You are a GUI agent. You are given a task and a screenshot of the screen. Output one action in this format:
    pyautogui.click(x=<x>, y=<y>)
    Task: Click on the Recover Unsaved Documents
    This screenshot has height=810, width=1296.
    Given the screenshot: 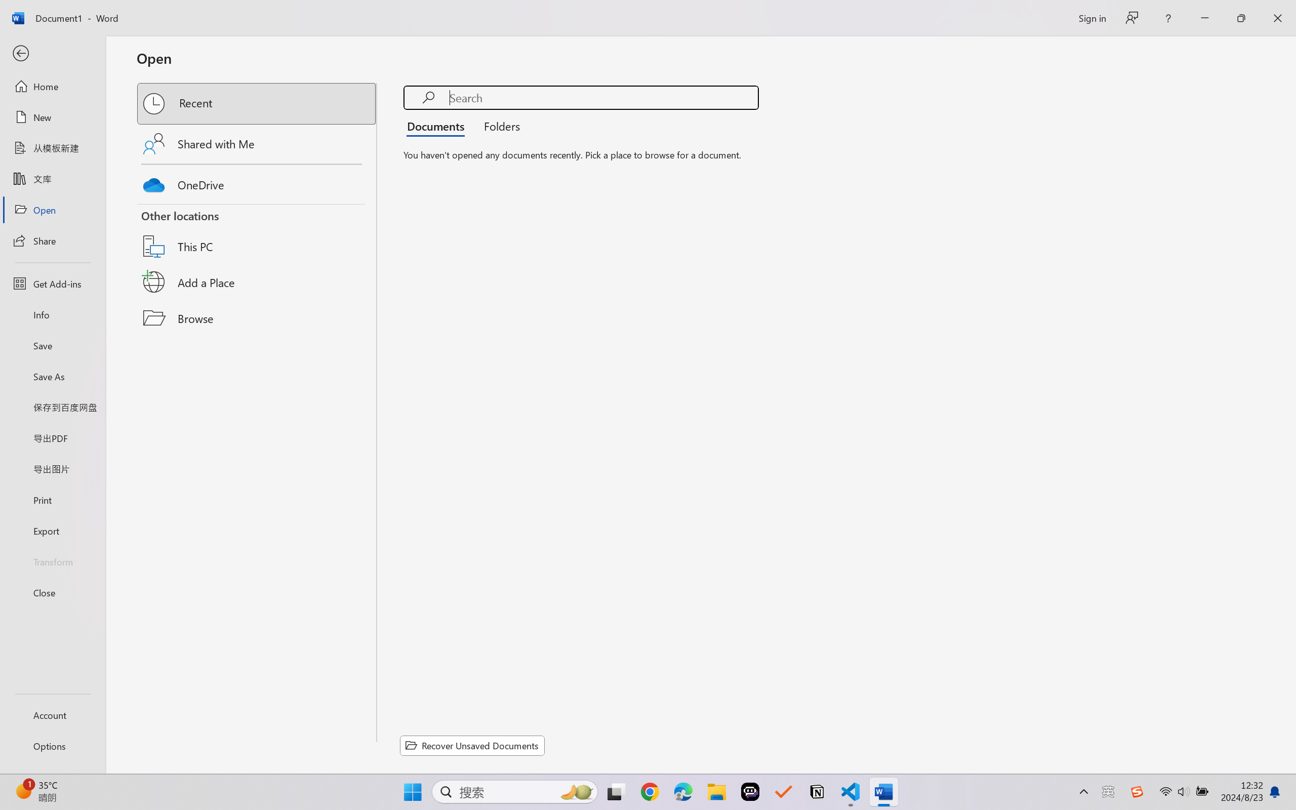 What is the action you would take?
    pyautogui.click(x=472, y=745)
    